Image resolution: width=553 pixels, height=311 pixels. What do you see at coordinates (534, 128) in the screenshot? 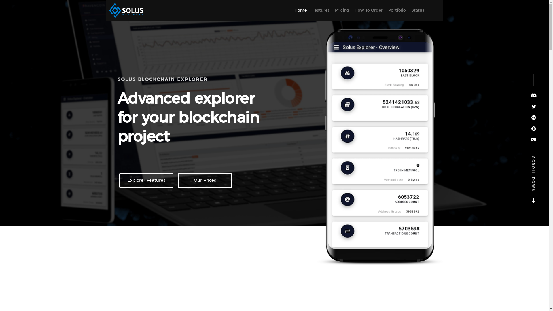
I see `Visit our topic on BitcoinTalk` at bounding box center [534, 128].